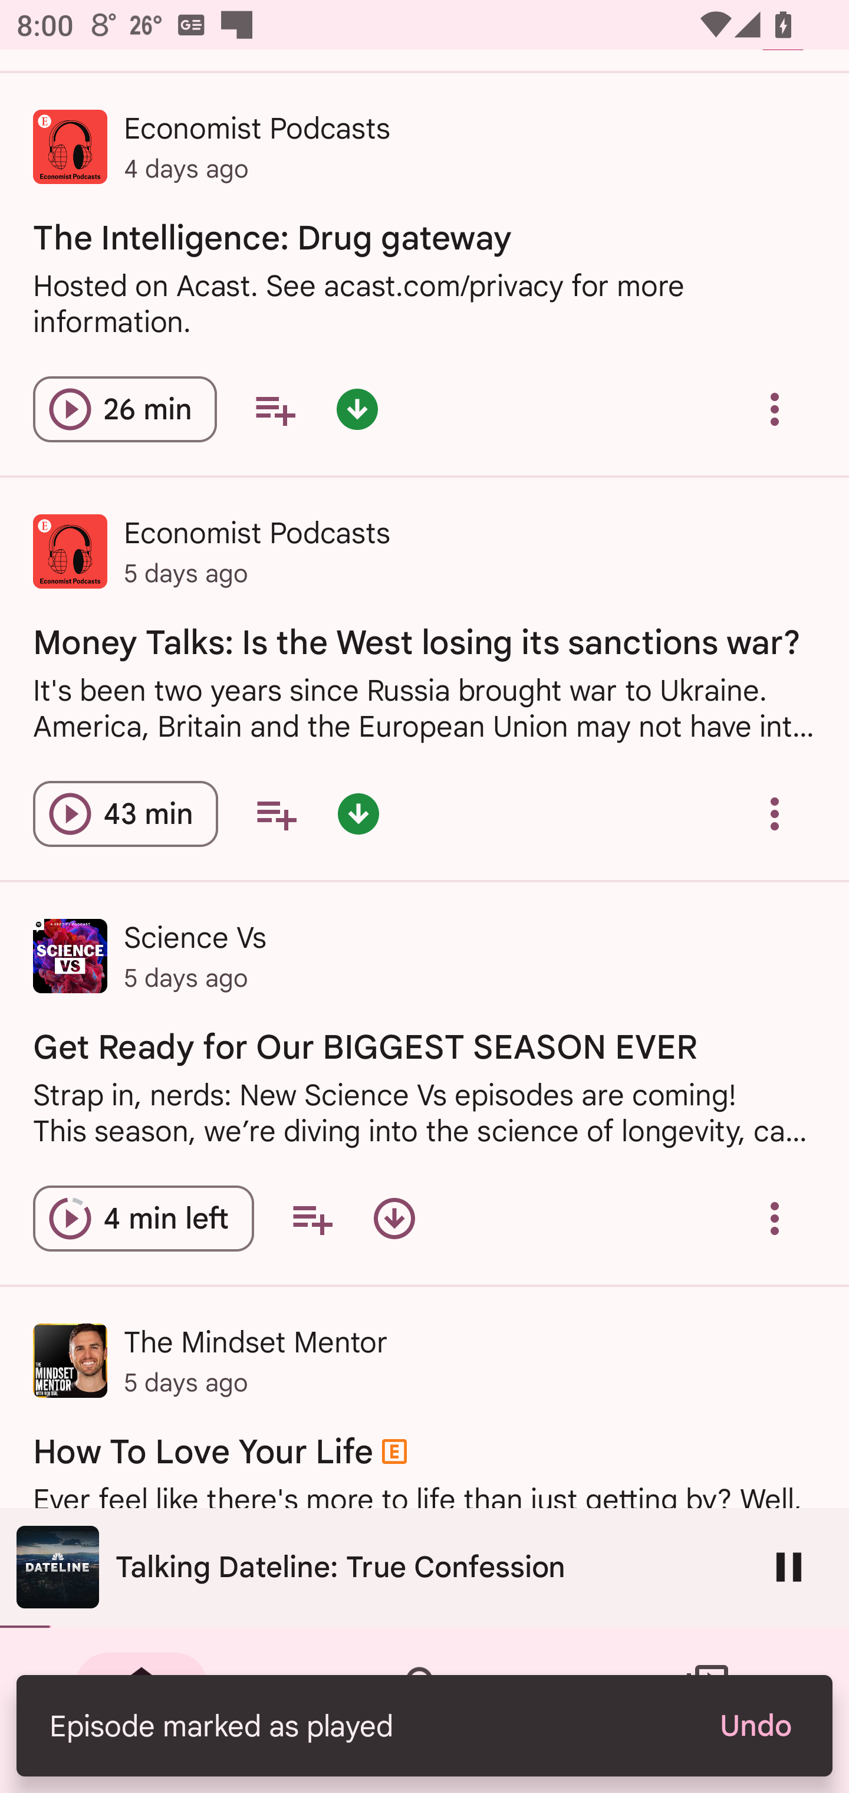 Image resolution: width=849 pixels, height=1793 pixels. I want to click on Pause, so click(789, 1567).